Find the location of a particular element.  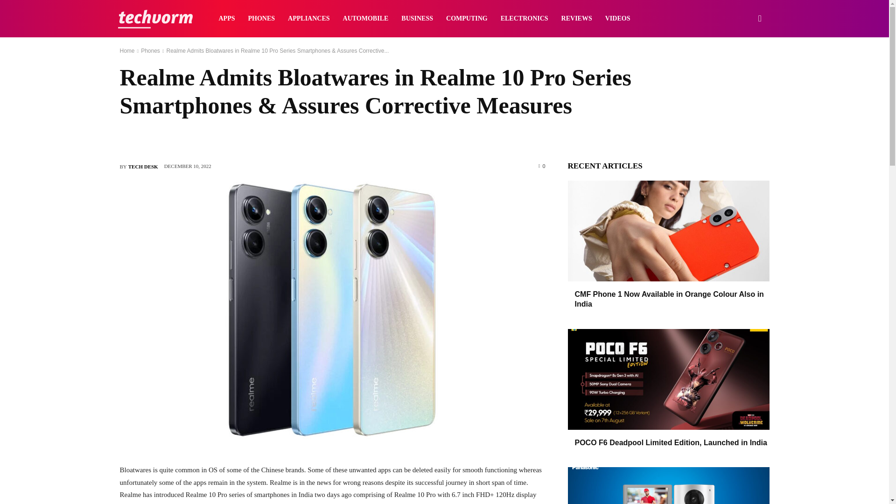

PHONES is located at coordinates (262, 19).